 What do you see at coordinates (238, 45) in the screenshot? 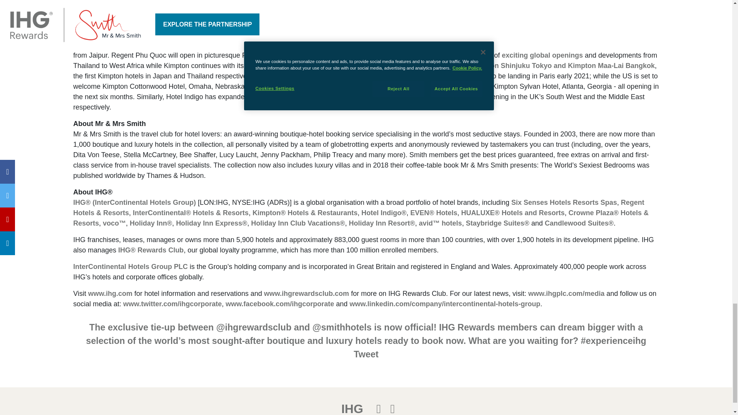
I see `Six Senses Shaharut` at bounding box center [238, 45].